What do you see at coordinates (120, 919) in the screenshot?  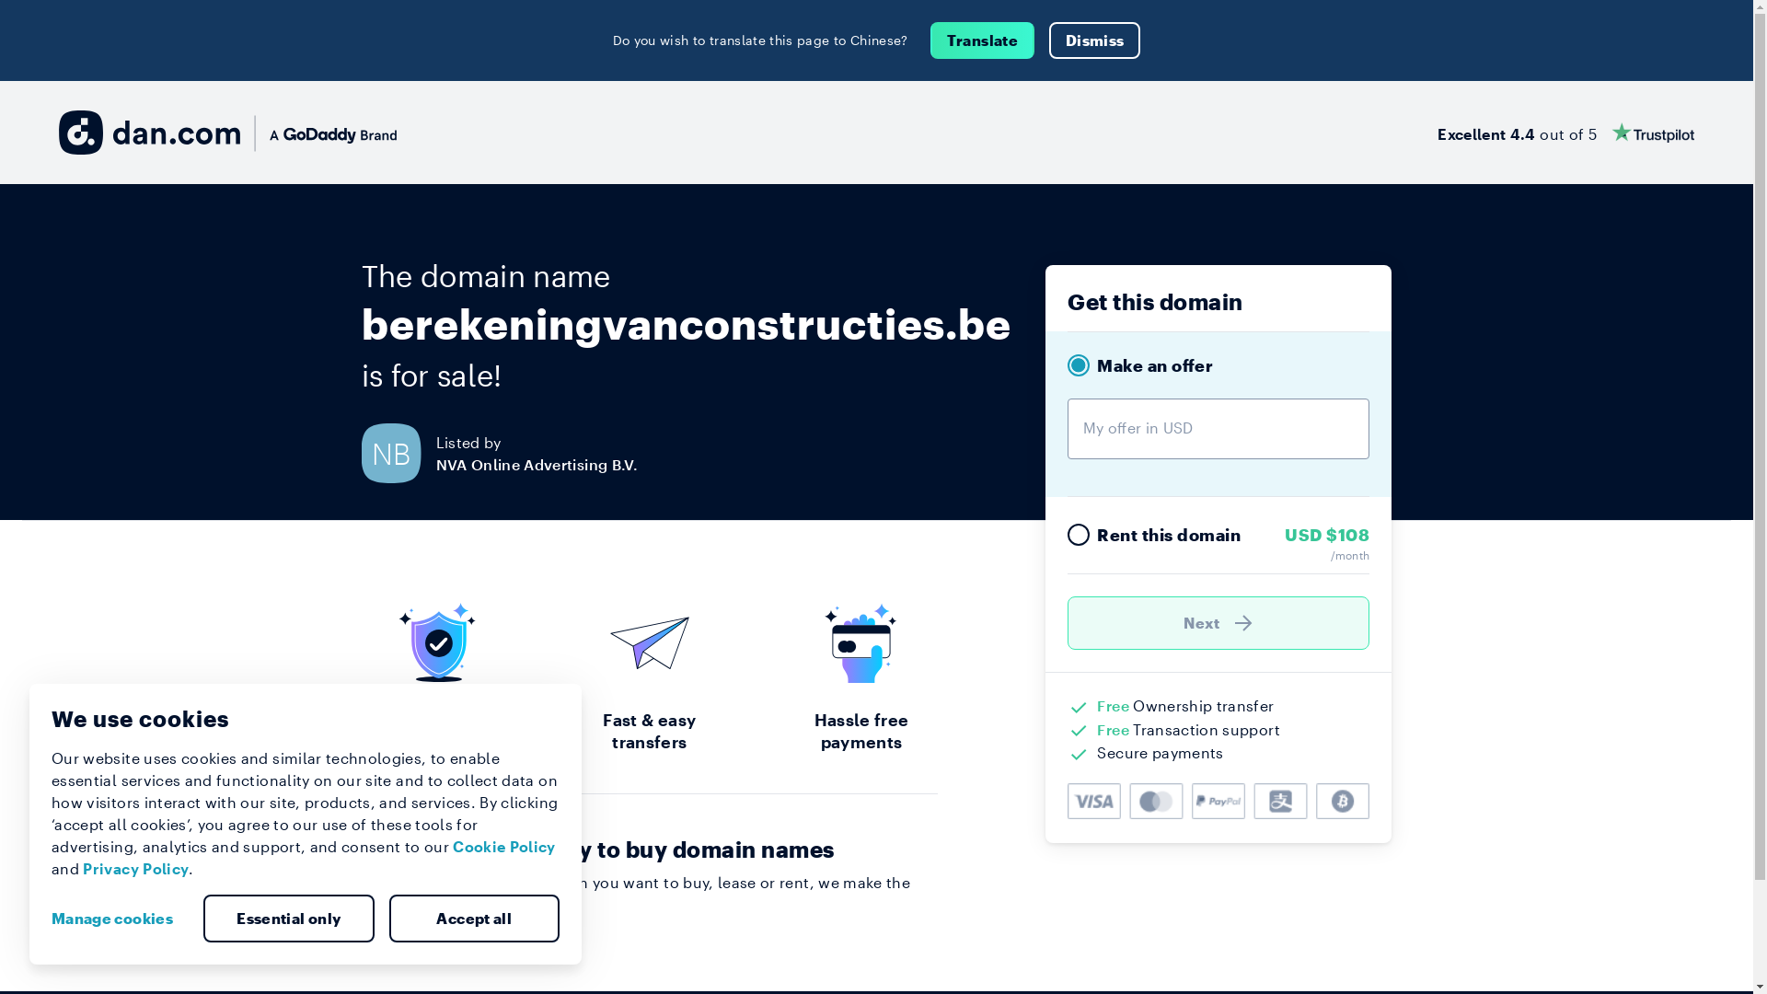 I see `Manage cookies` at bounding box center [120, 919].